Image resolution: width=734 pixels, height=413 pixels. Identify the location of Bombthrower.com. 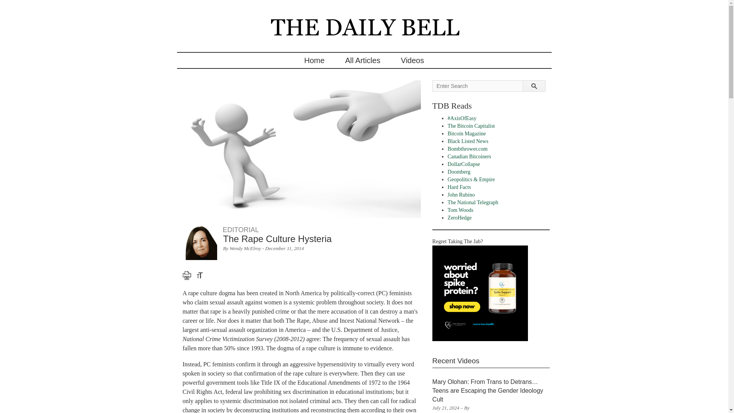
(468, 149).